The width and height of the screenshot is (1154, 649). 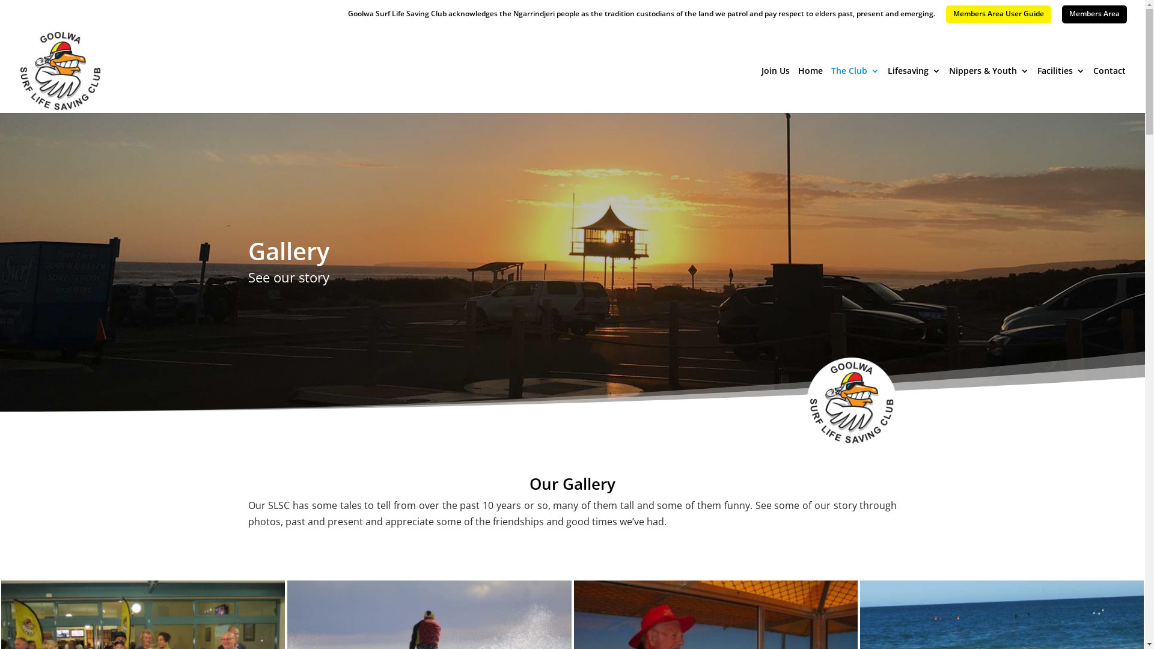 I want to click on The Club, so click(x=855, y=90).